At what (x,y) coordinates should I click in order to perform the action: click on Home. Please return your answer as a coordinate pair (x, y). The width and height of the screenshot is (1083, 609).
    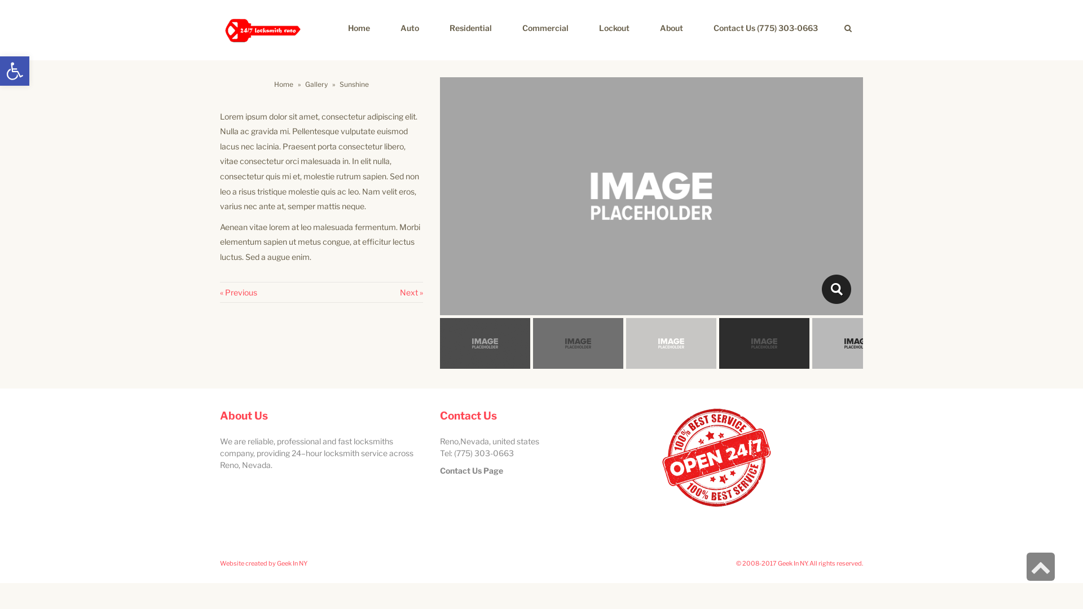
    Looking at the image, I should click on (359, 28).